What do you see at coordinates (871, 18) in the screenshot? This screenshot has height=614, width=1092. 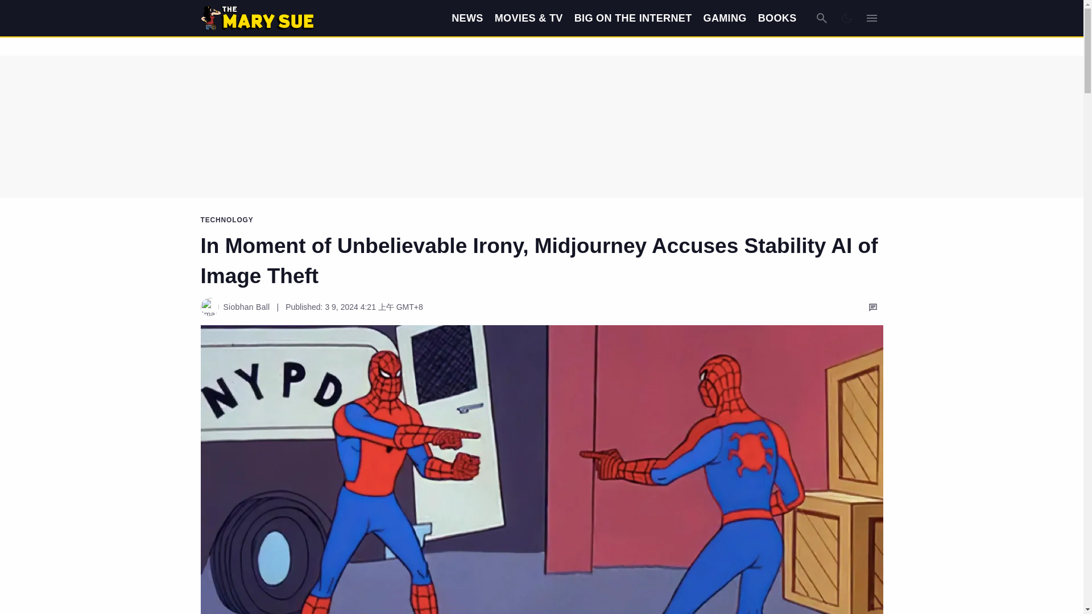 I see `Expand Menu` at bounding box center [871, 18].